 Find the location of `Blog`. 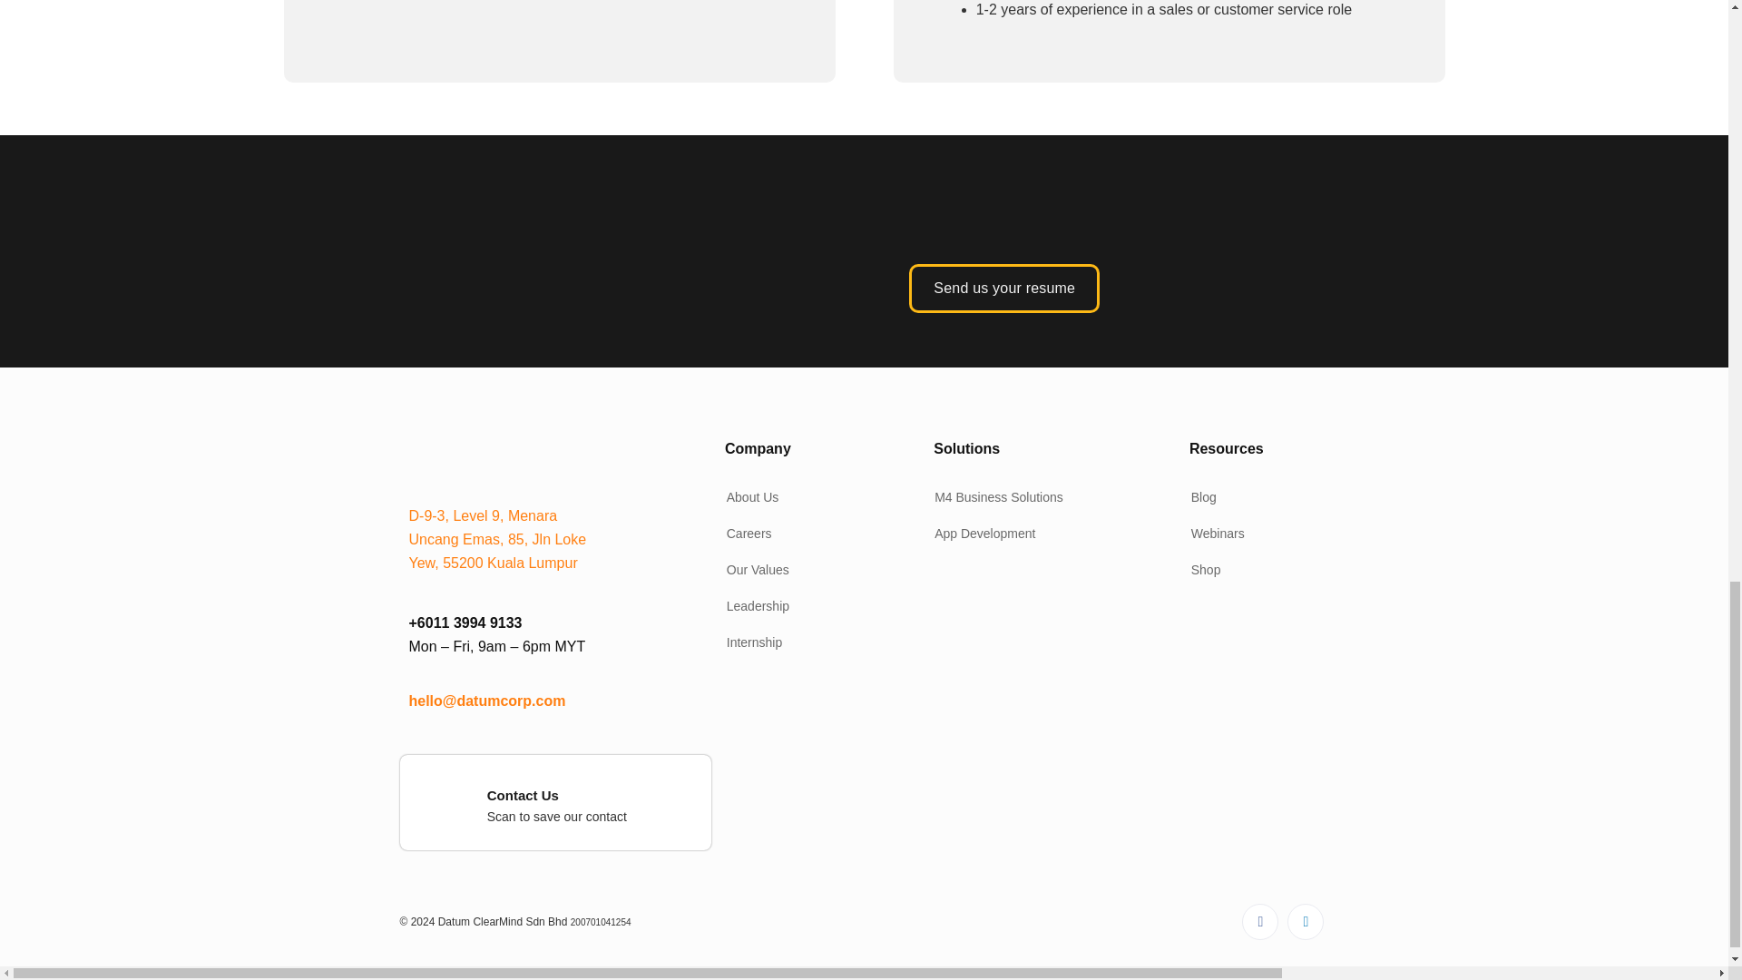

Blog is located at coordinates (1199, 497).